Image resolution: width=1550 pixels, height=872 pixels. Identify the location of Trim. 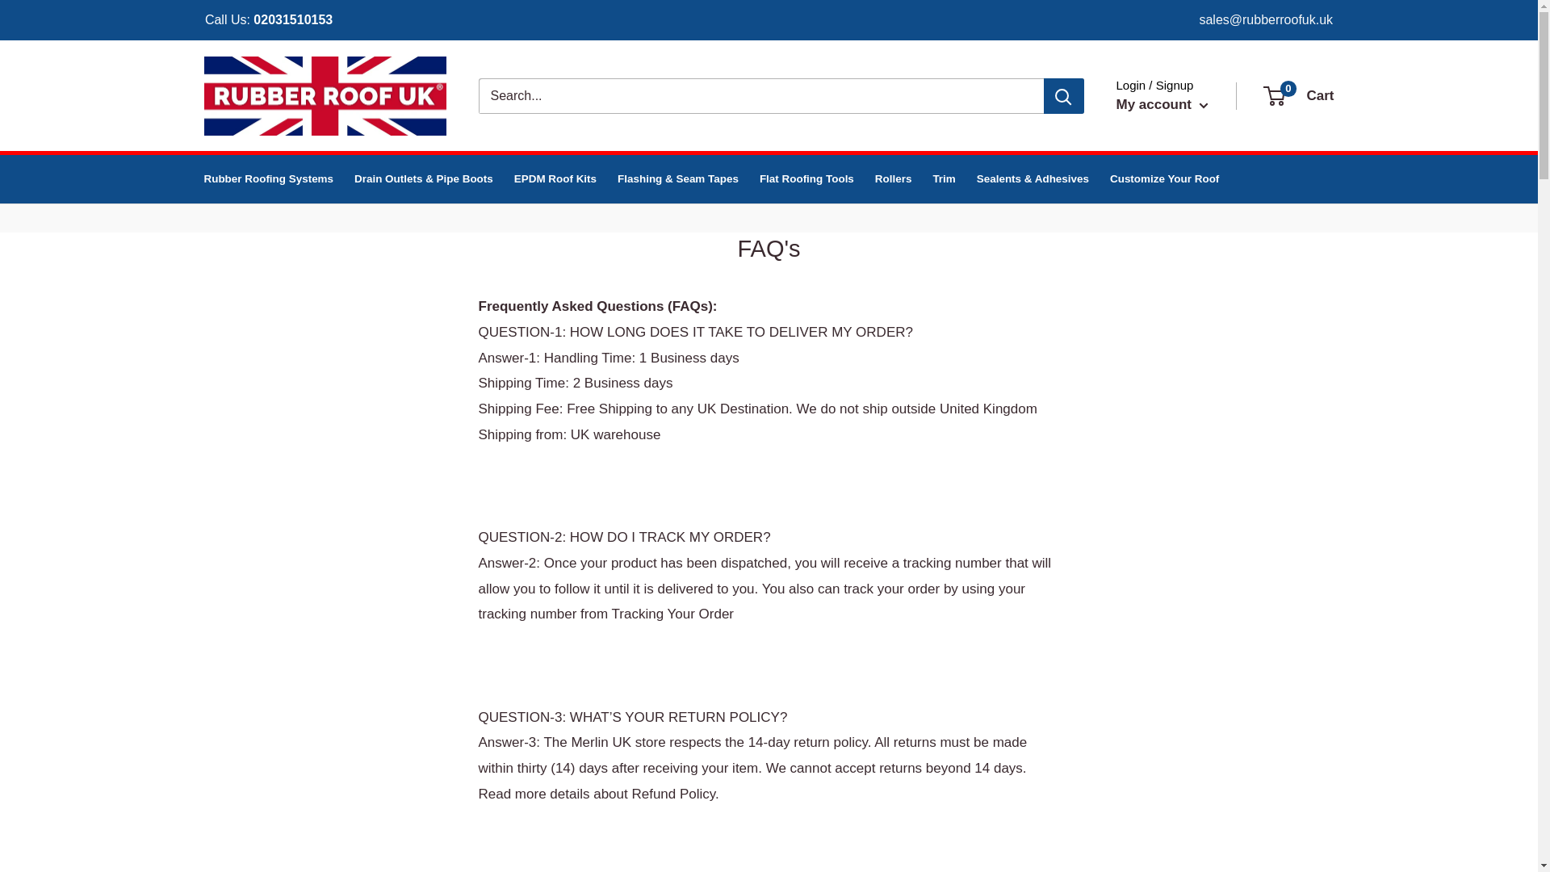
(555, 179).